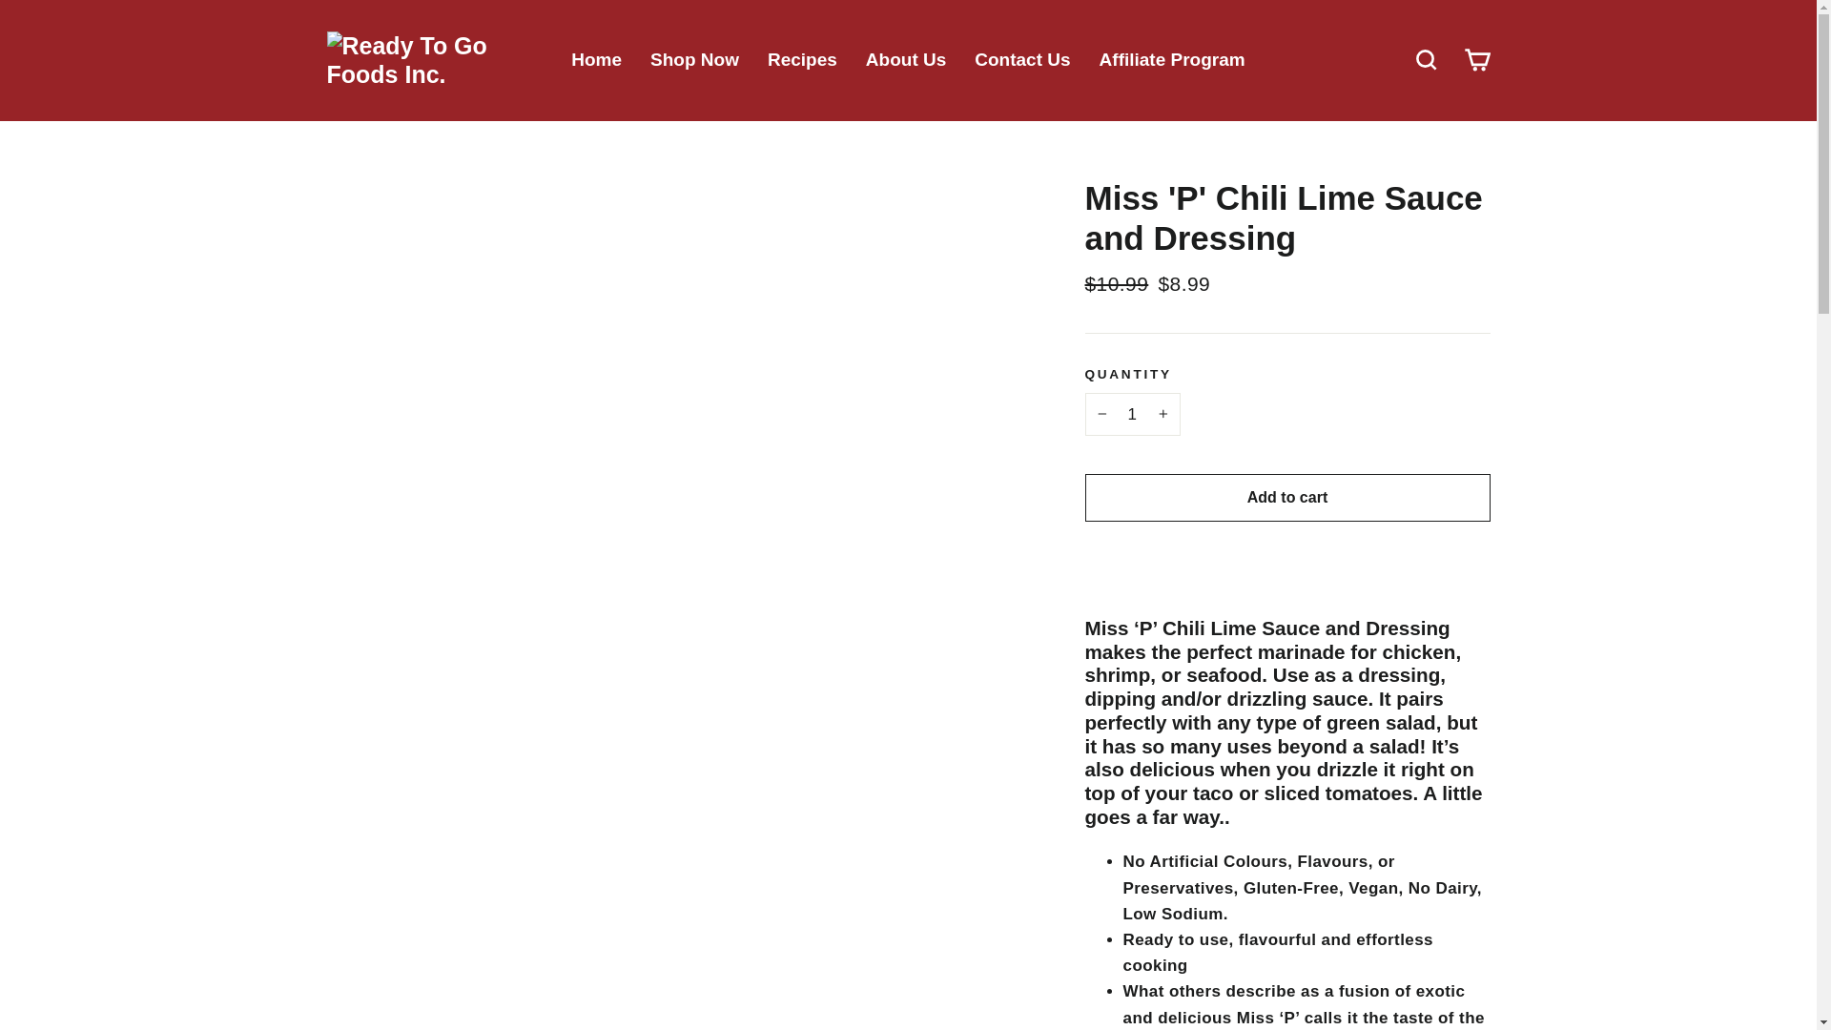  I want to click on Contact Us, so click(1021, 61).